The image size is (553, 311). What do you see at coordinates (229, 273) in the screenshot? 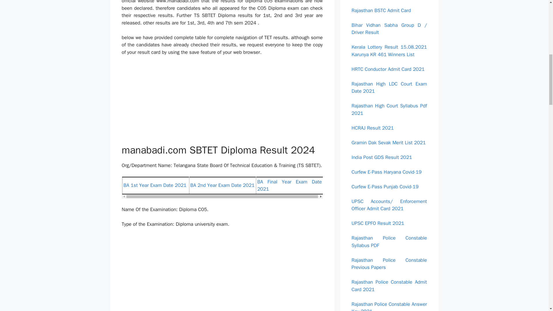
I see `Advertisement` at bounding box center [229, 273].